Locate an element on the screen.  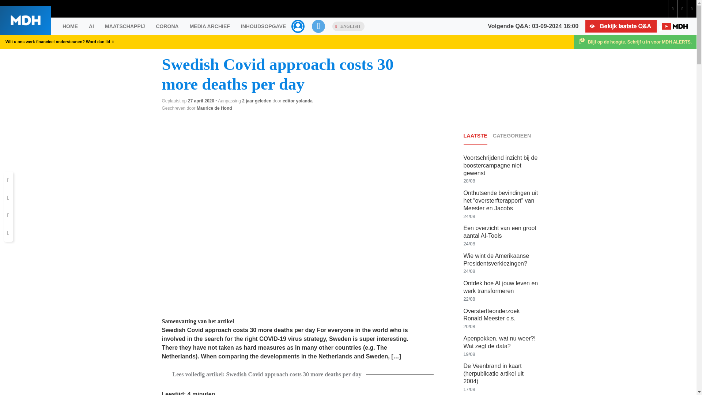
ENGLISH is located at coordinates (348, 26).